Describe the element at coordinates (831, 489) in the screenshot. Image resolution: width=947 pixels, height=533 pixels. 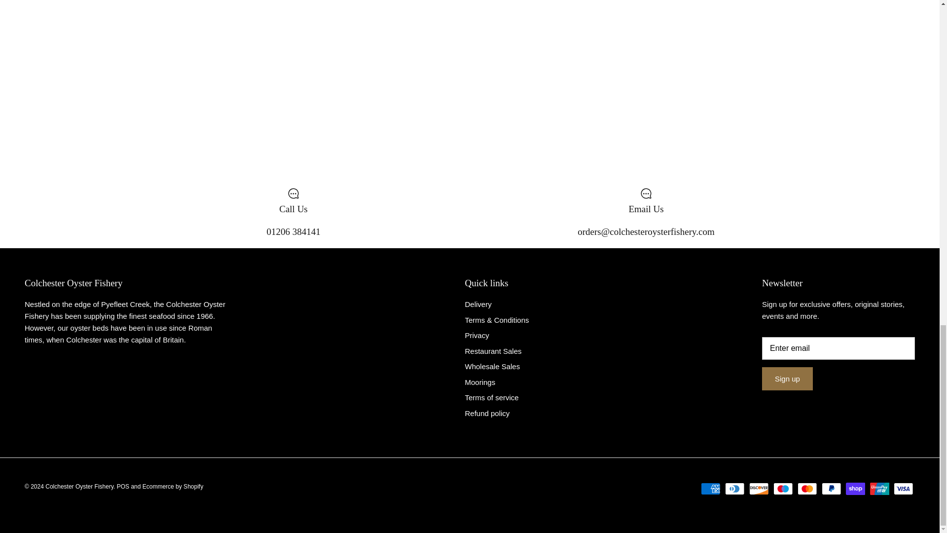
I see `PayPal` at that location.